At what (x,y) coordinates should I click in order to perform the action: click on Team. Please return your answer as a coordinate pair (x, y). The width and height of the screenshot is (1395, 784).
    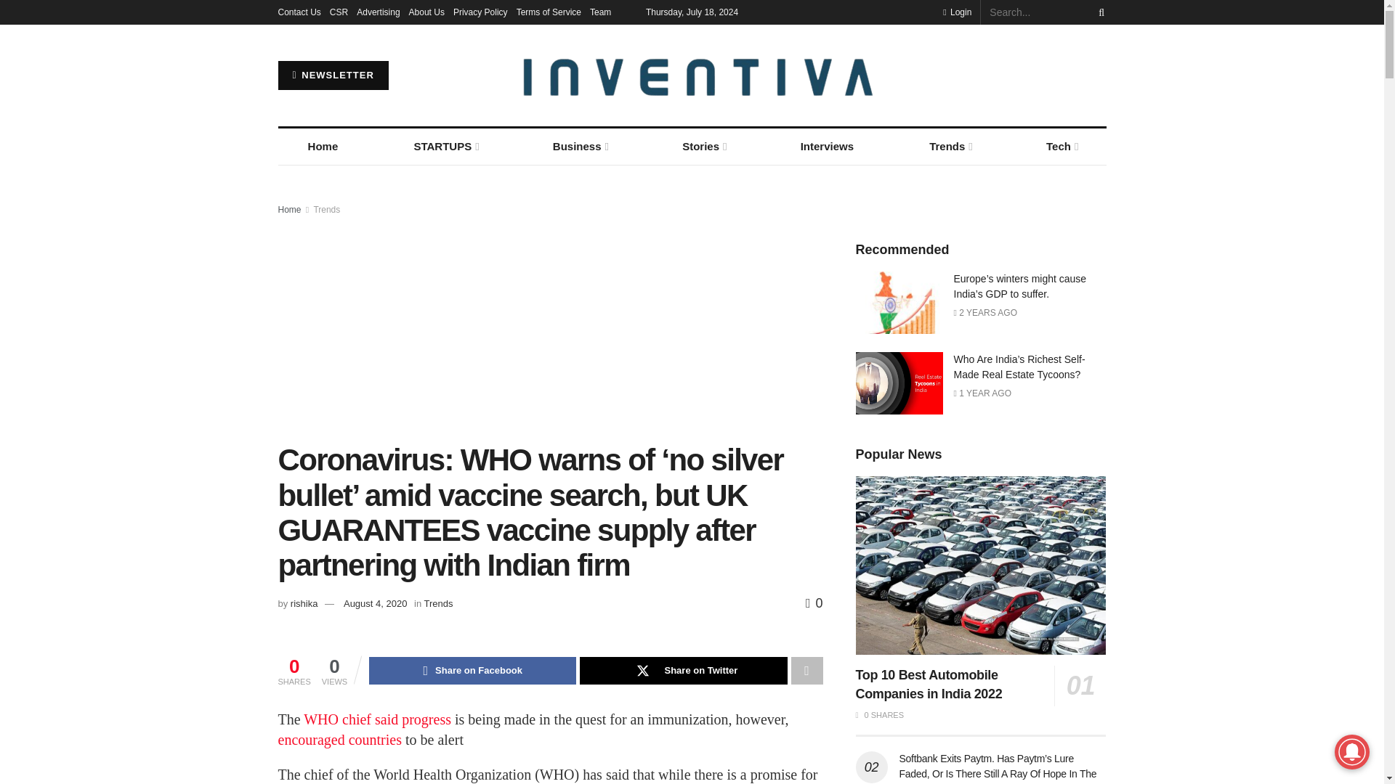
    Looking at the image, I should click on (600, 12).